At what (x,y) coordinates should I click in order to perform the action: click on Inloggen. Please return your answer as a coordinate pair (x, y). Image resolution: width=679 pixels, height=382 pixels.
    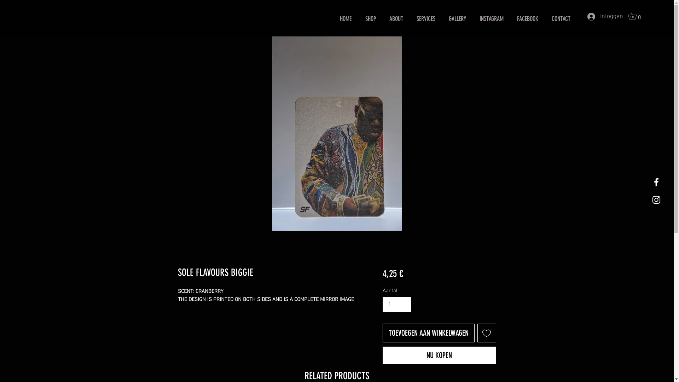
    Looking at the image, I should click on (604, 16).